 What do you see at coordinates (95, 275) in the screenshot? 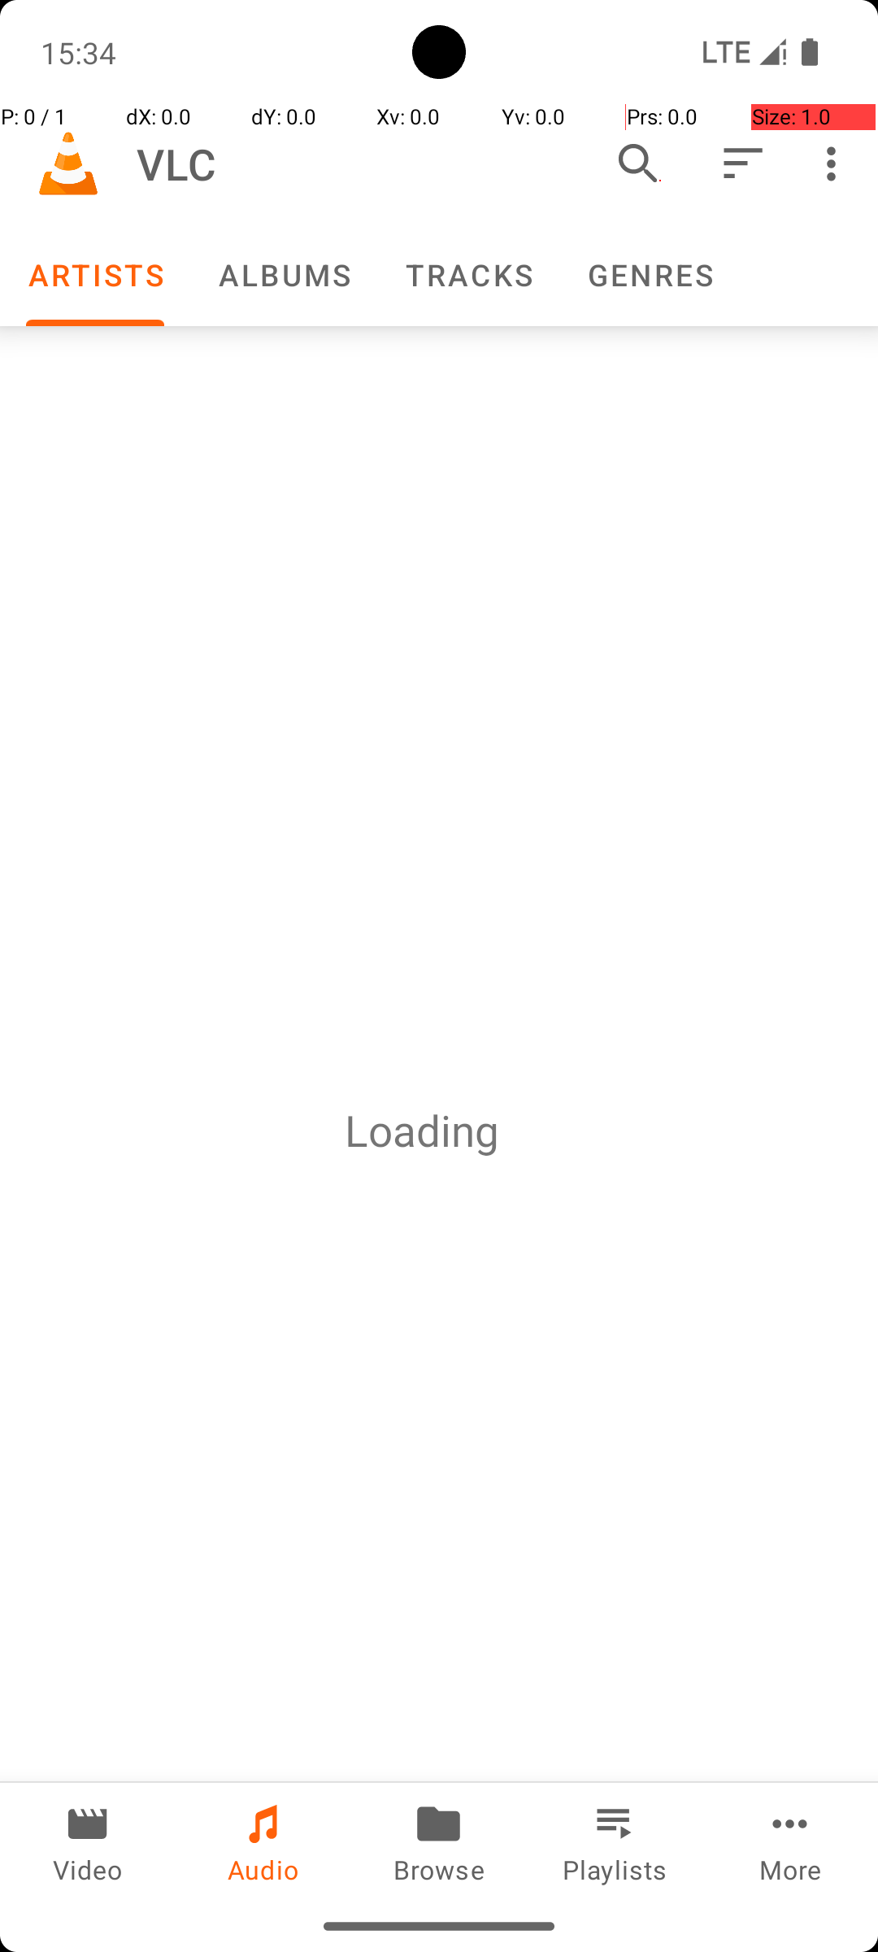
I see `ARTISTS` at bounding box center [95, 275].